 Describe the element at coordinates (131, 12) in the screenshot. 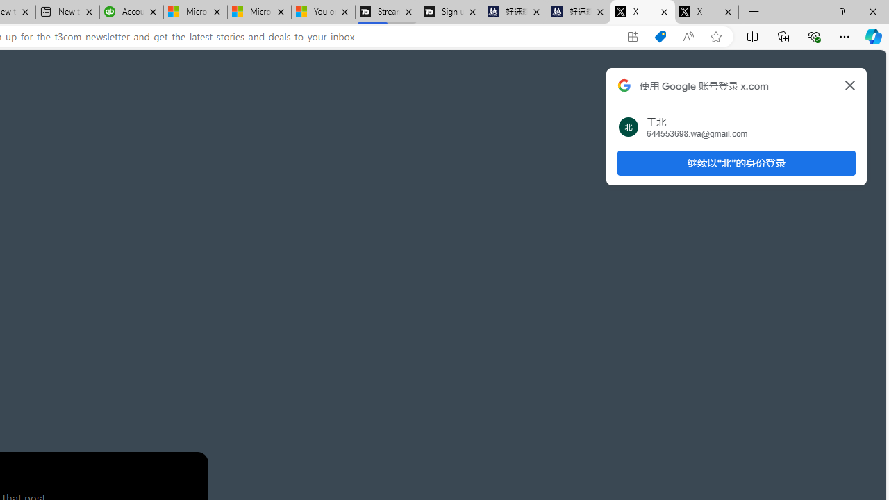

I see `Accounting Software for Accountants, CPAs and Bookkeepers` at that location.